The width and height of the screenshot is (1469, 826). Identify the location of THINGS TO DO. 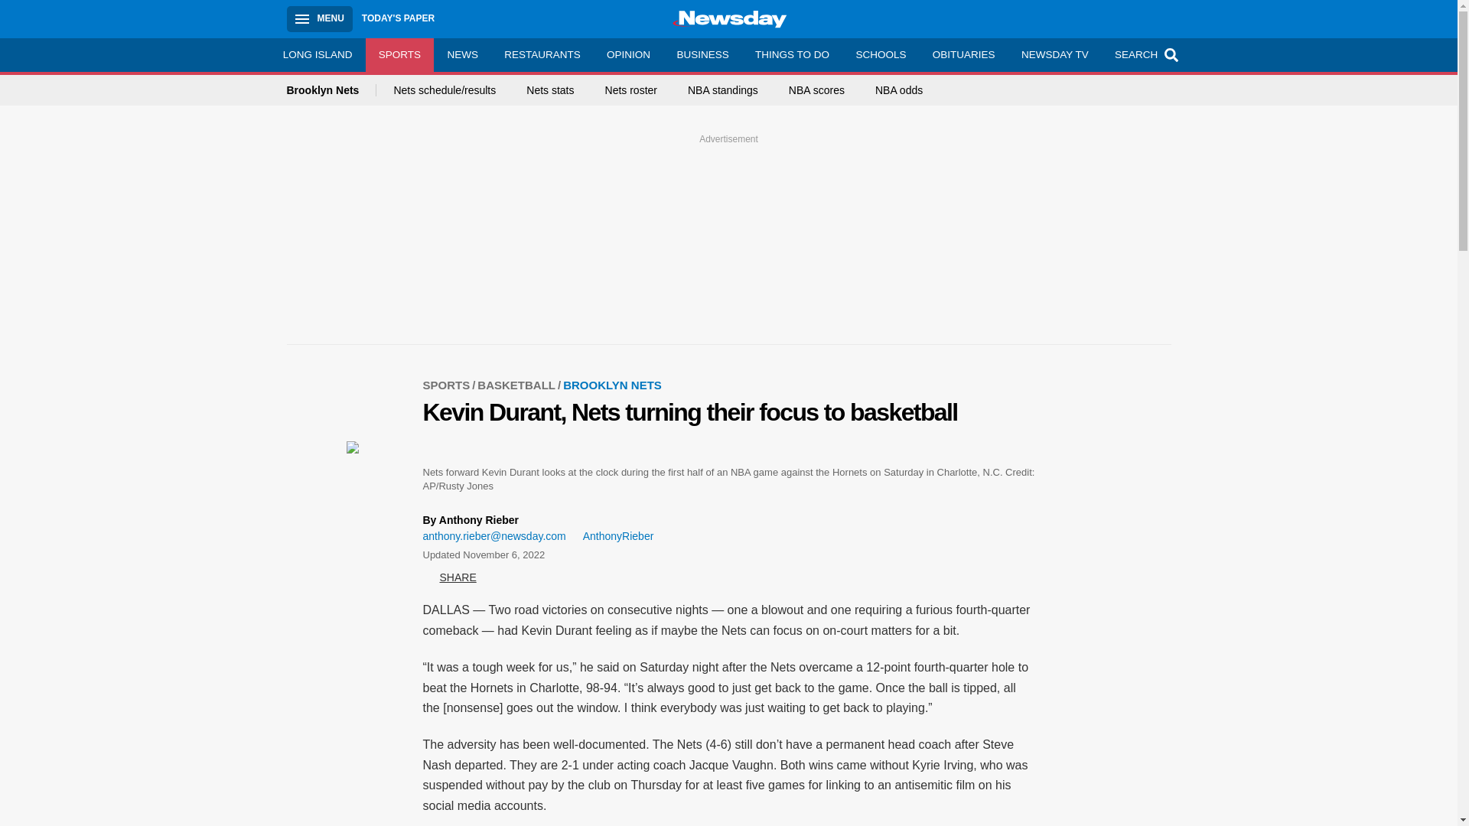
(791, 54).